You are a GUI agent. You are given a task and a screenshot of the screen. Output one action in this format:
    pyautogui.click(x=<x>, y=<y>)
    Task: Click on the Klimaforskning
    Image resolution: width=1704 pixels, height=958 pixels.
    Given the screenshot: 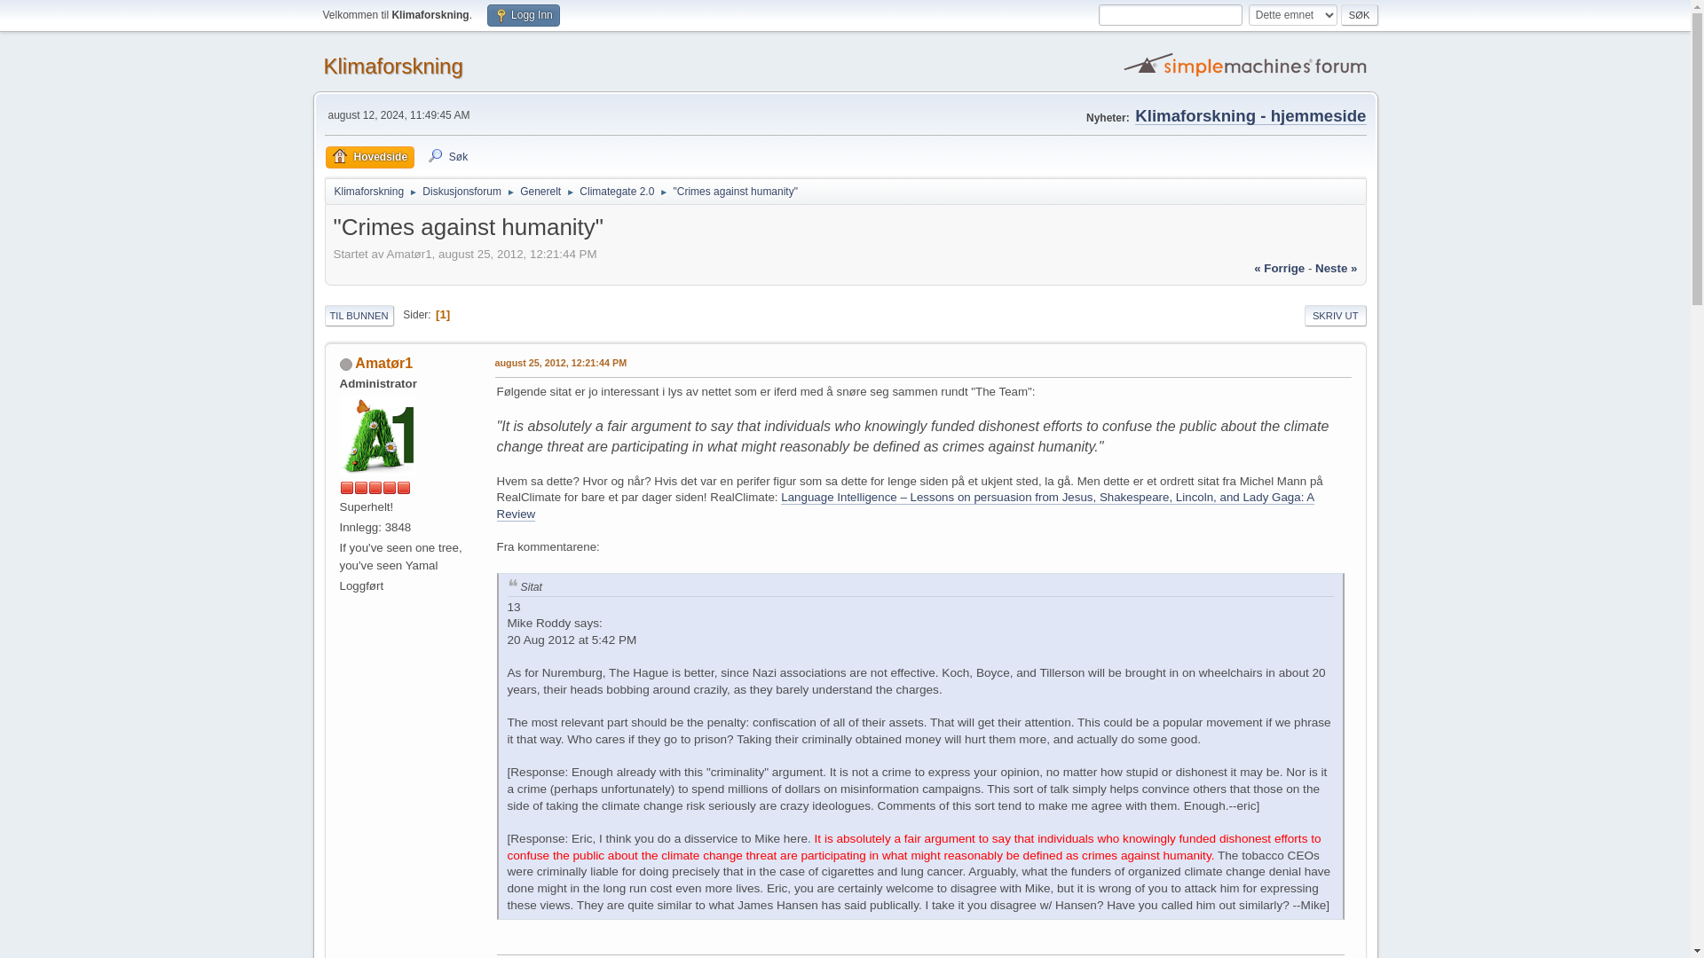 What is the action you would take?
    pyautogui.click(x=392, y=66)
    